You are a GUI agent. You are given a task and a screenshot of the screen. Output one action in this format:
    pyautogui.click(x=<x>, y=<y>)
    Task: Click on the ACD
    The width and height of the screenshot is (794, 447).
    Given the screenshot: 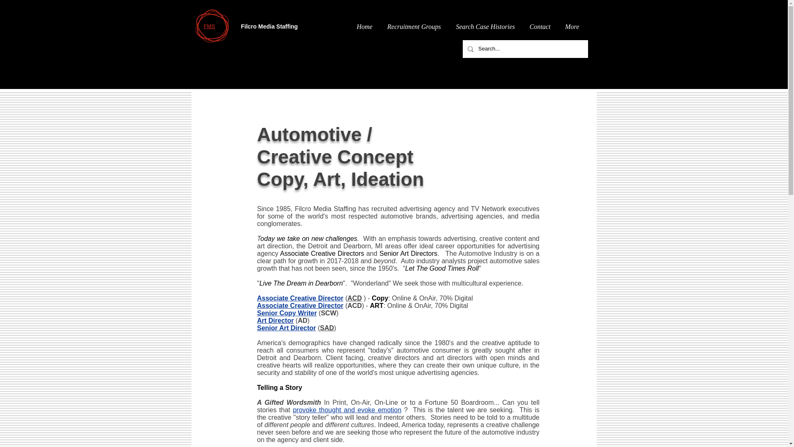 What is the action you would take?
    pyautogui.click(x=355, y=298)
    